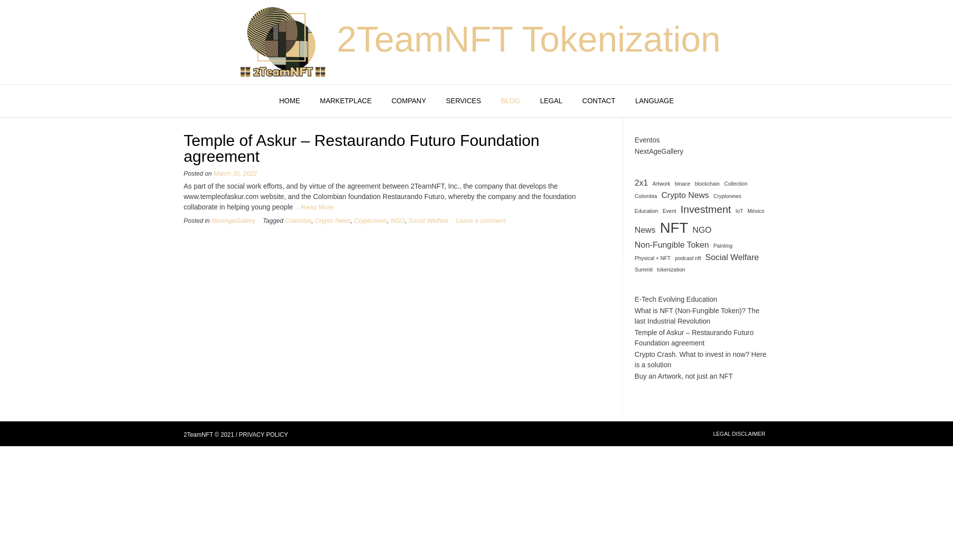  Describe the element at coordinates (398, 221) in the screenshot. I see `NGO` at that location.